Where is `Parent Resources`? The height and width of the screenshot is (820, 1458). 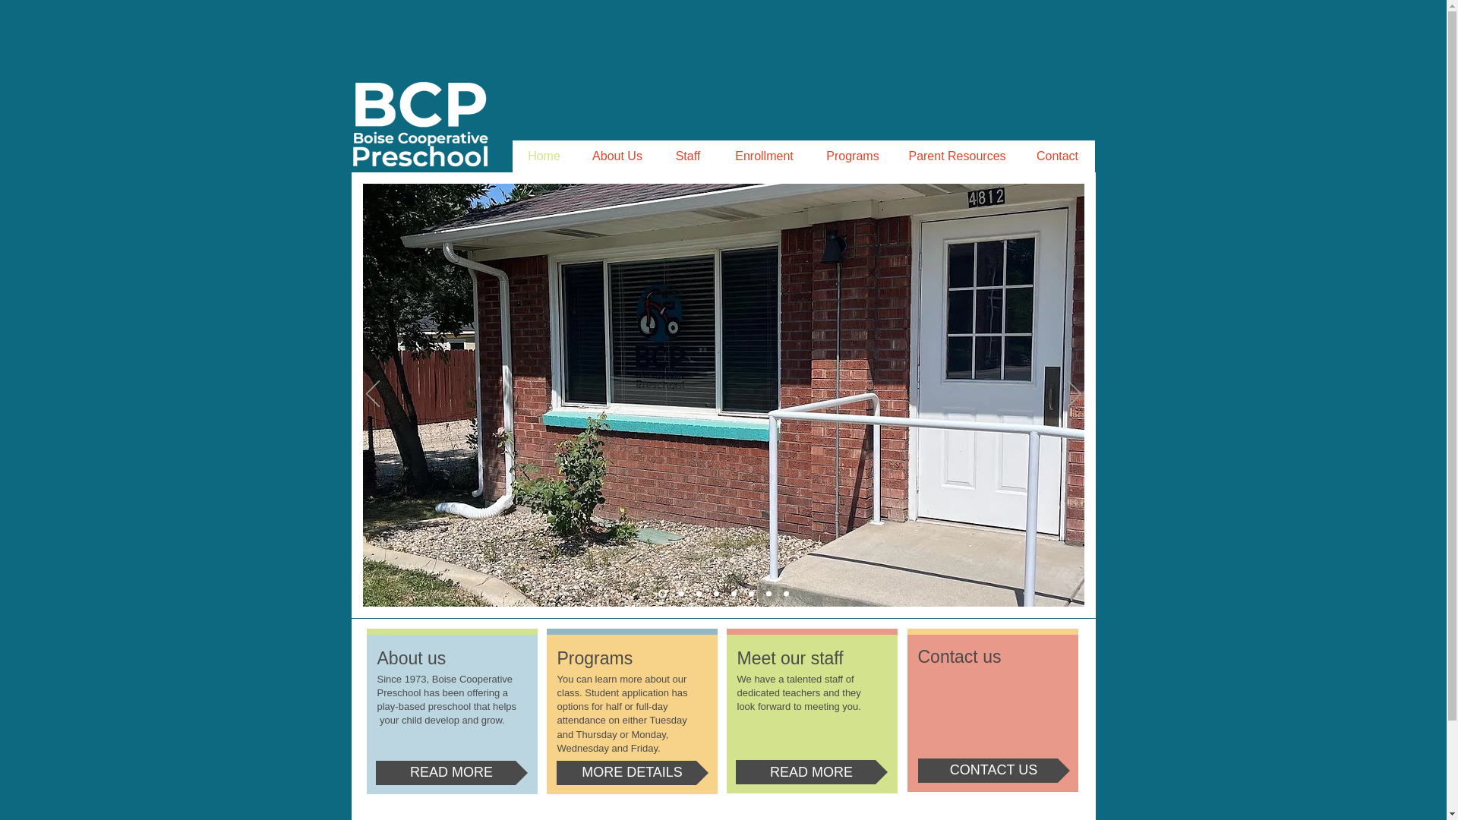
Parent Resources is located at coordinates (957, 156).